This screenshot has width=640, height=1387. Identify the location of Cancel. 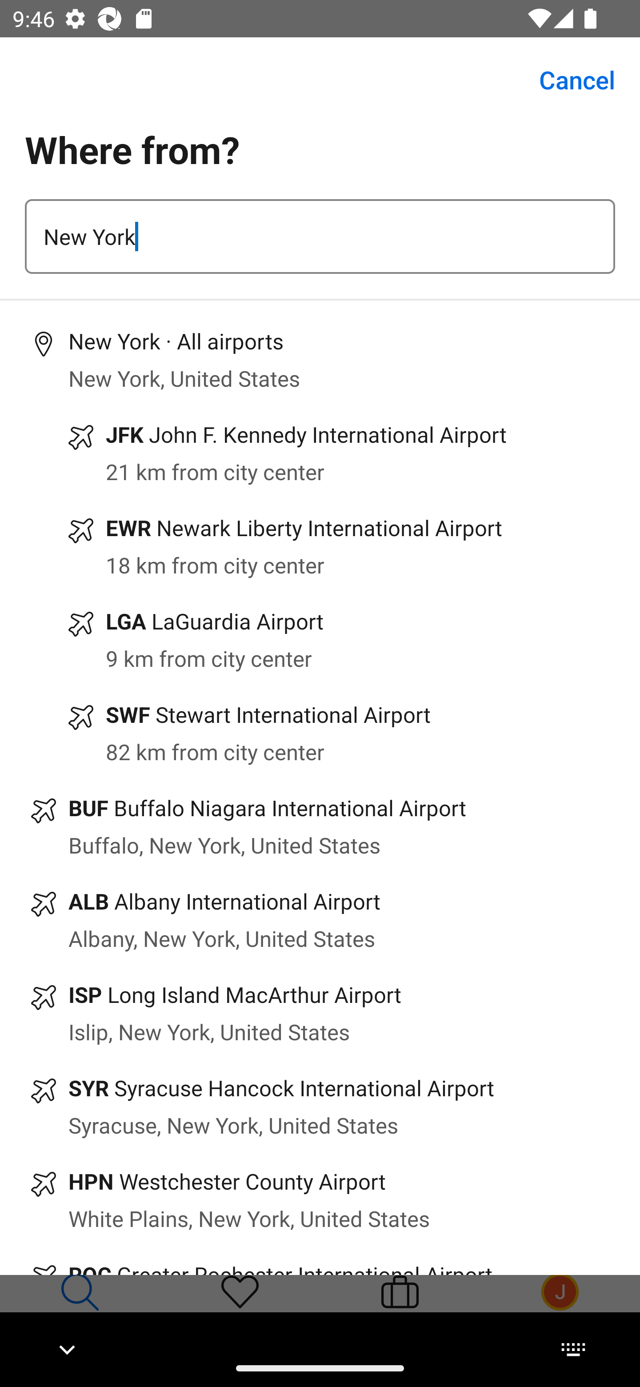
(567, 80).